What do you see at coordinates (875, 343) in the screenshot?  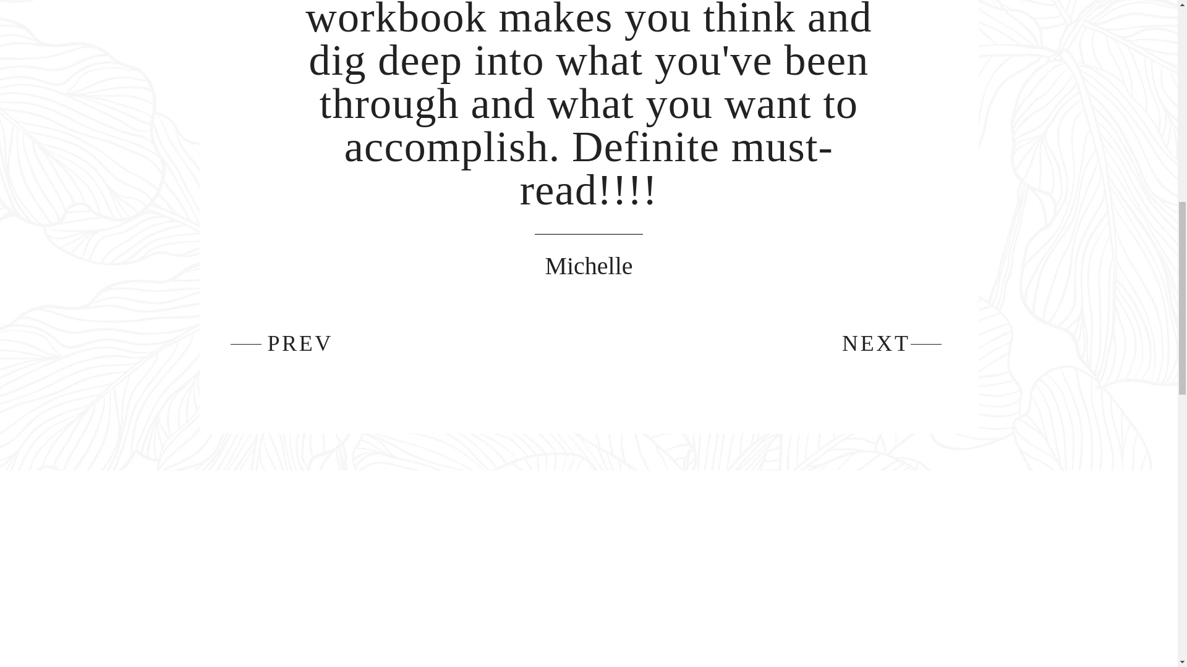 I see `NEXT` at bounding box center [875, 343].